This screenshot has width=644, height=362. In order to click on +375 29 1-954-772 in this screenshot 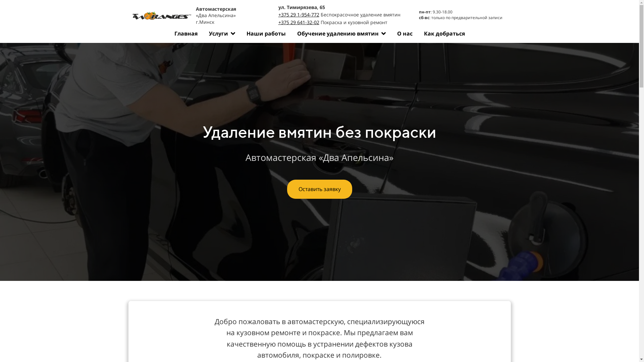, I will do `click(299, 15)`.